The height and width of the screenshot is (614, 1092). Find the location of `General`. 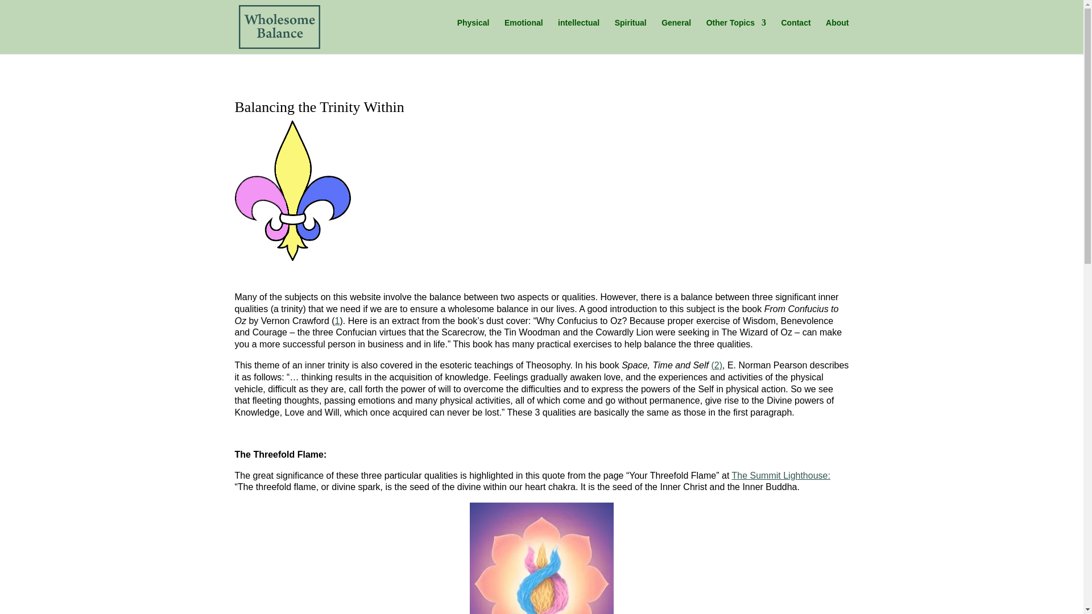

General is located at coordinates (676, 32).